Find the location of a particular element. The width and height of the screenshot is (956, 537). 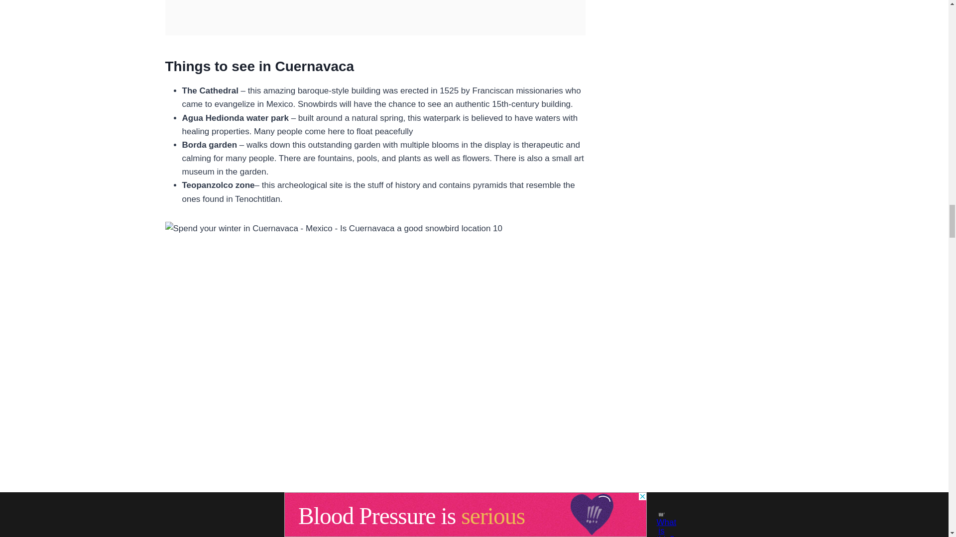

Thelmadatter is located at coordinates (351, 511).